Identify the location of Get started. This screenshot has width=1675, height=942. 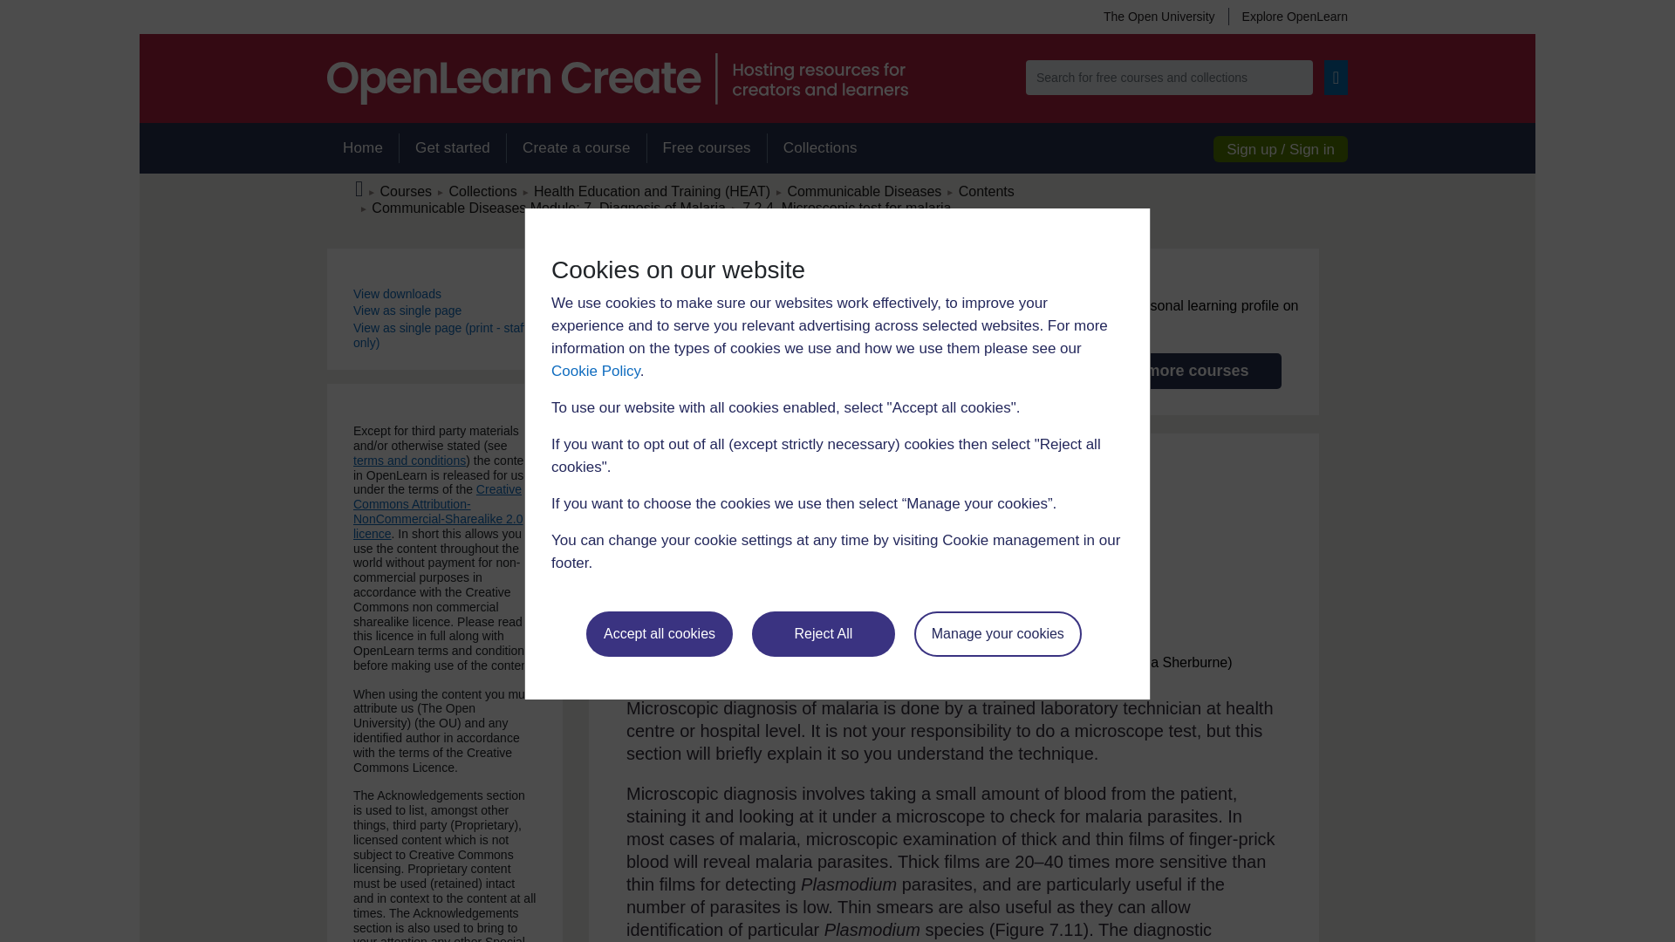
(452, 148).